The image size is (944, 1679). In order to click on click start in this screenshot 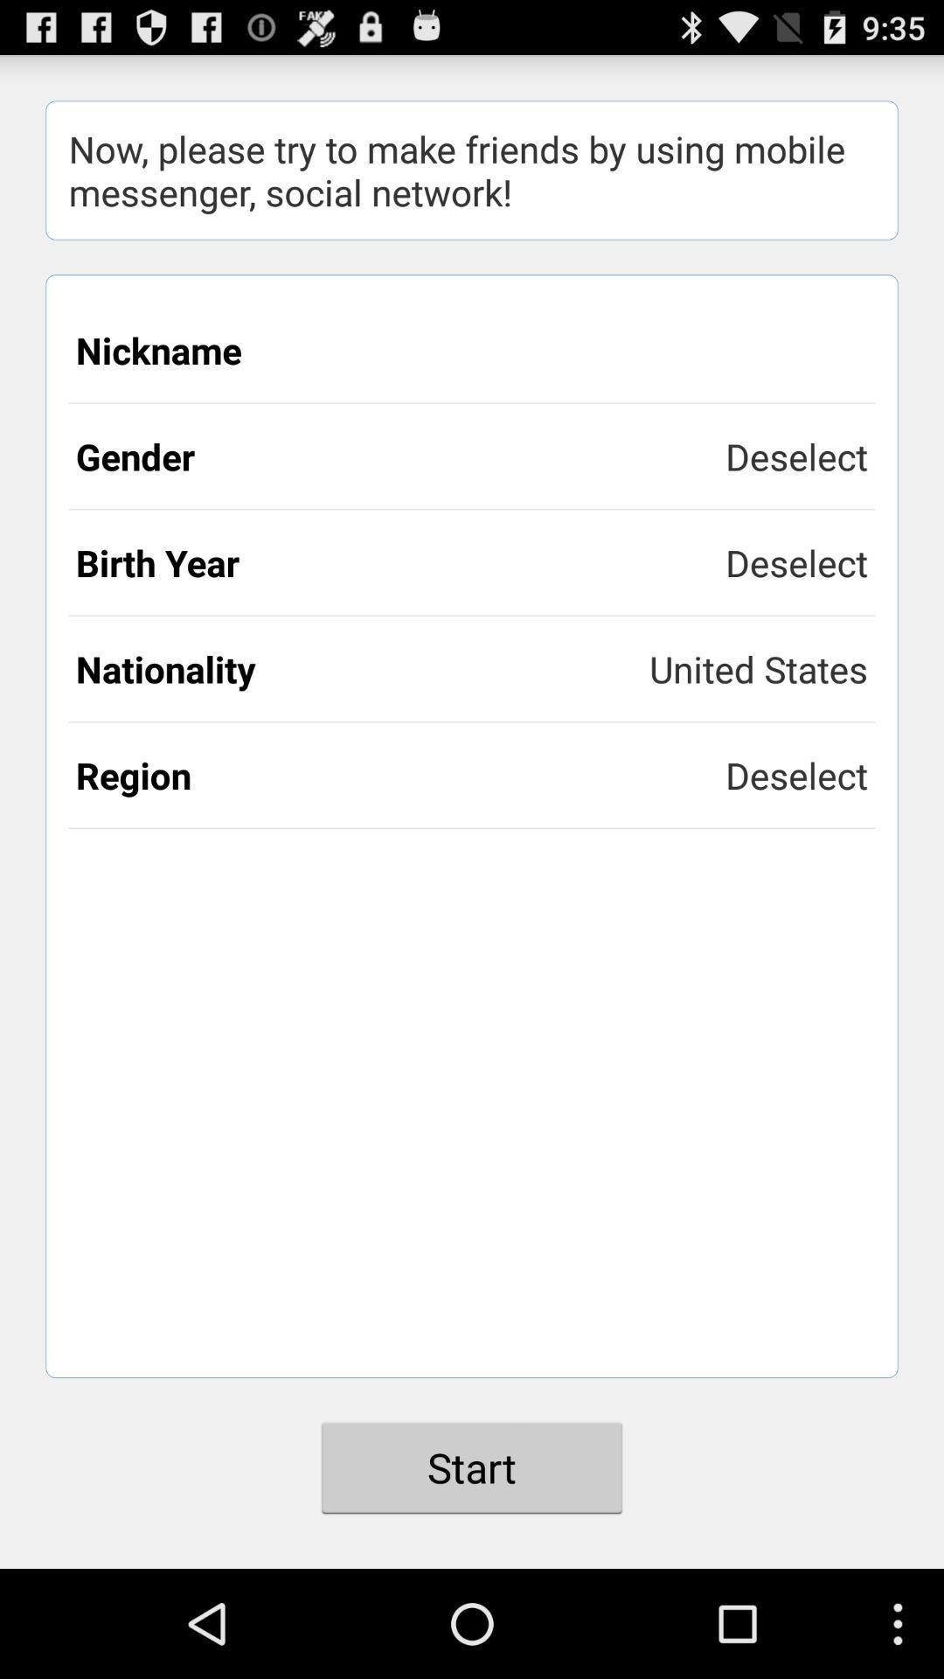, I will do `click(472, 1467)`.